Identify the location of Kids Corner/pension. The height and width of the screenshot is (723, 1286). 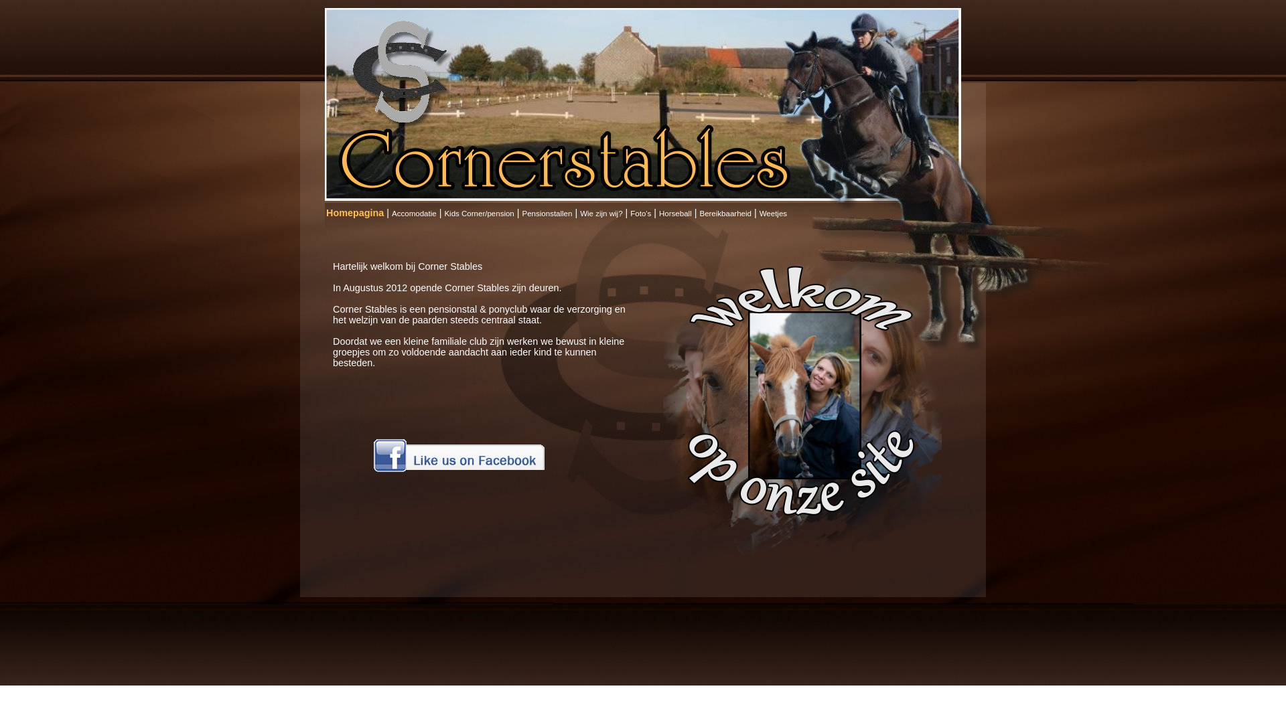
(479, 214).